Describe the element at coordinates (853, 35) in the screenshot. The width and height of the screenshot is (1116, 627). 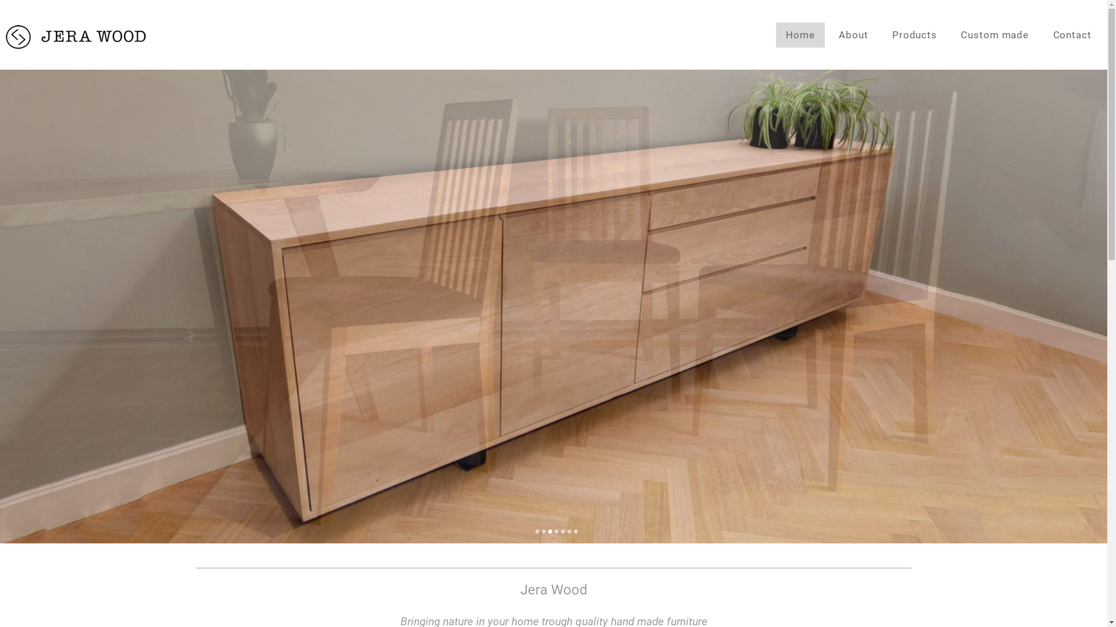
I see `About` at that location.